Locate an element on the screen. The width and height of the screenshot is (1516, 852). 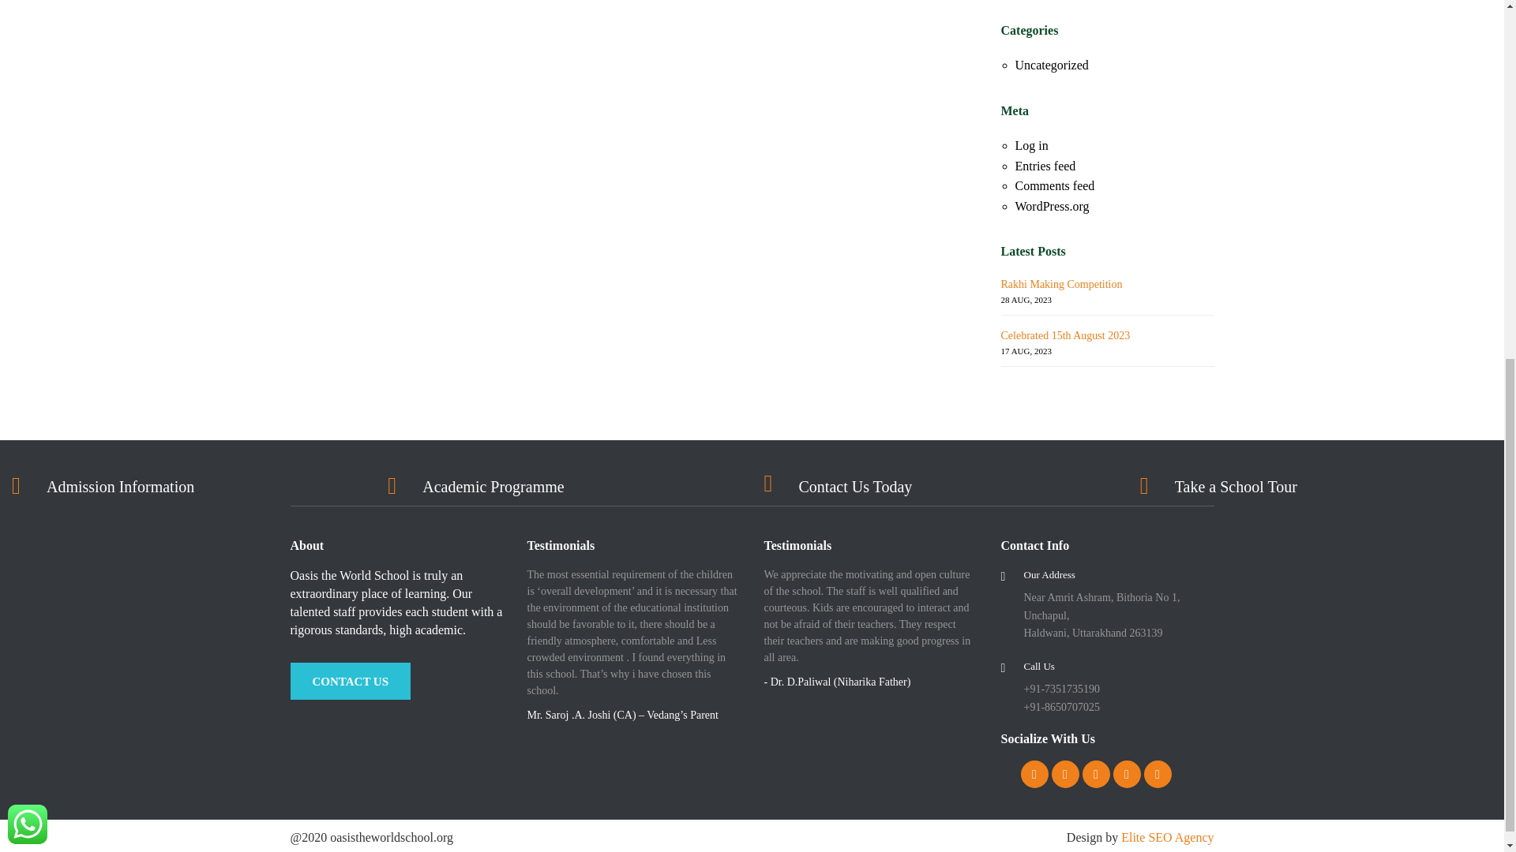
Rakhi Making Competition is located at coordinates (1061, 284).